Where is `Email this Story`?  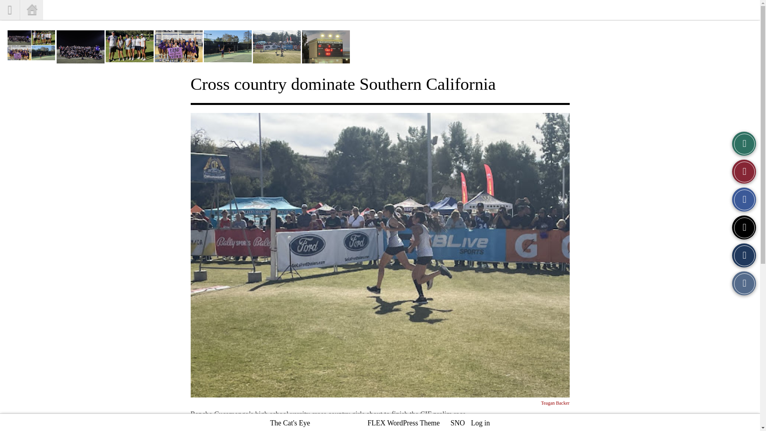 Email this Story is located at coordinates (744, 255).